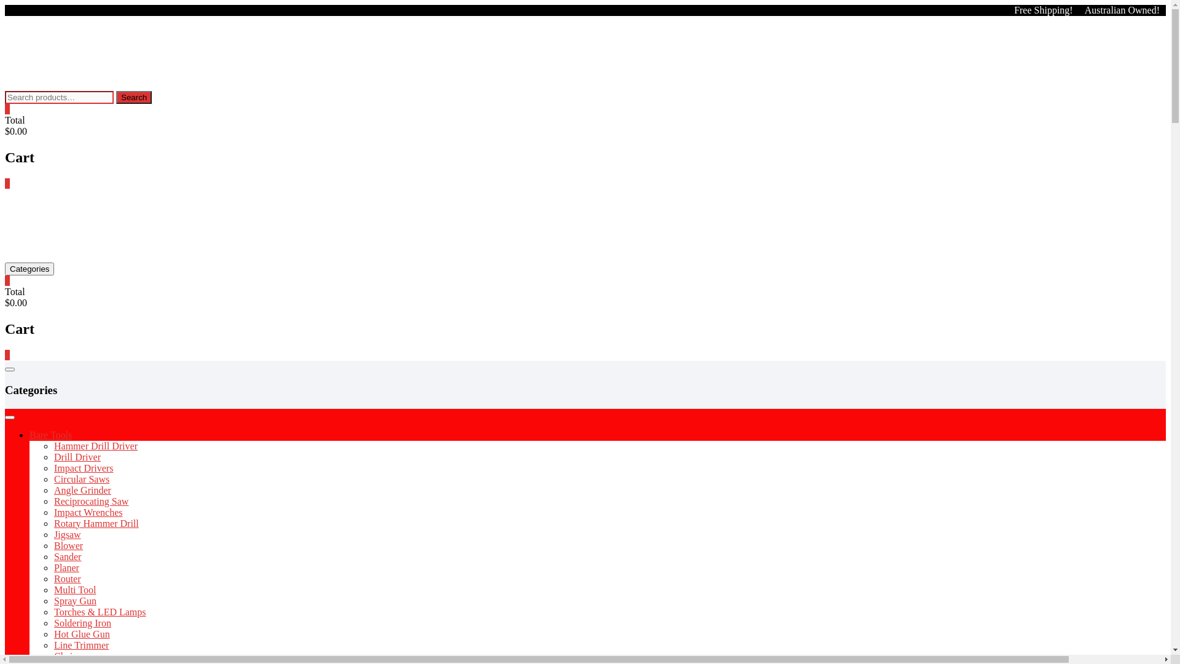  What do you see at coordinates (75, 590) in the screenshot?
I see `Multi Tool` at bounding box center [75, 590].